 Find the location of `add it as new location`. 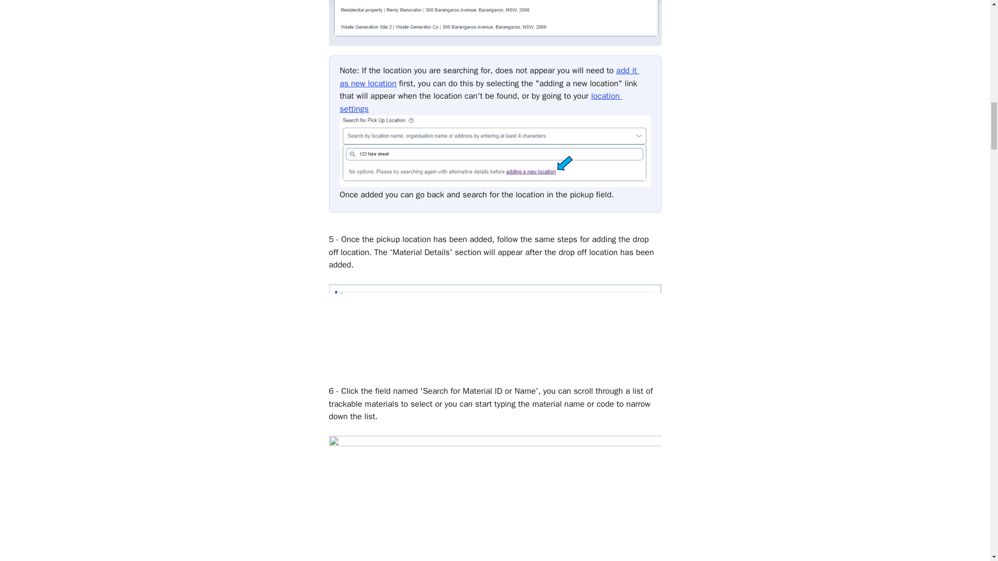

add it as new location is located at coordinates (490, 77).